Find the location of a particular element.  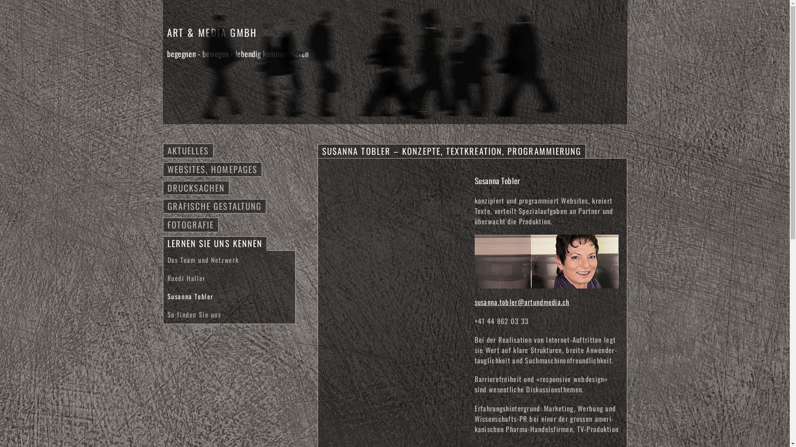

Ruedi Haller is located at coordinates (187, 278).